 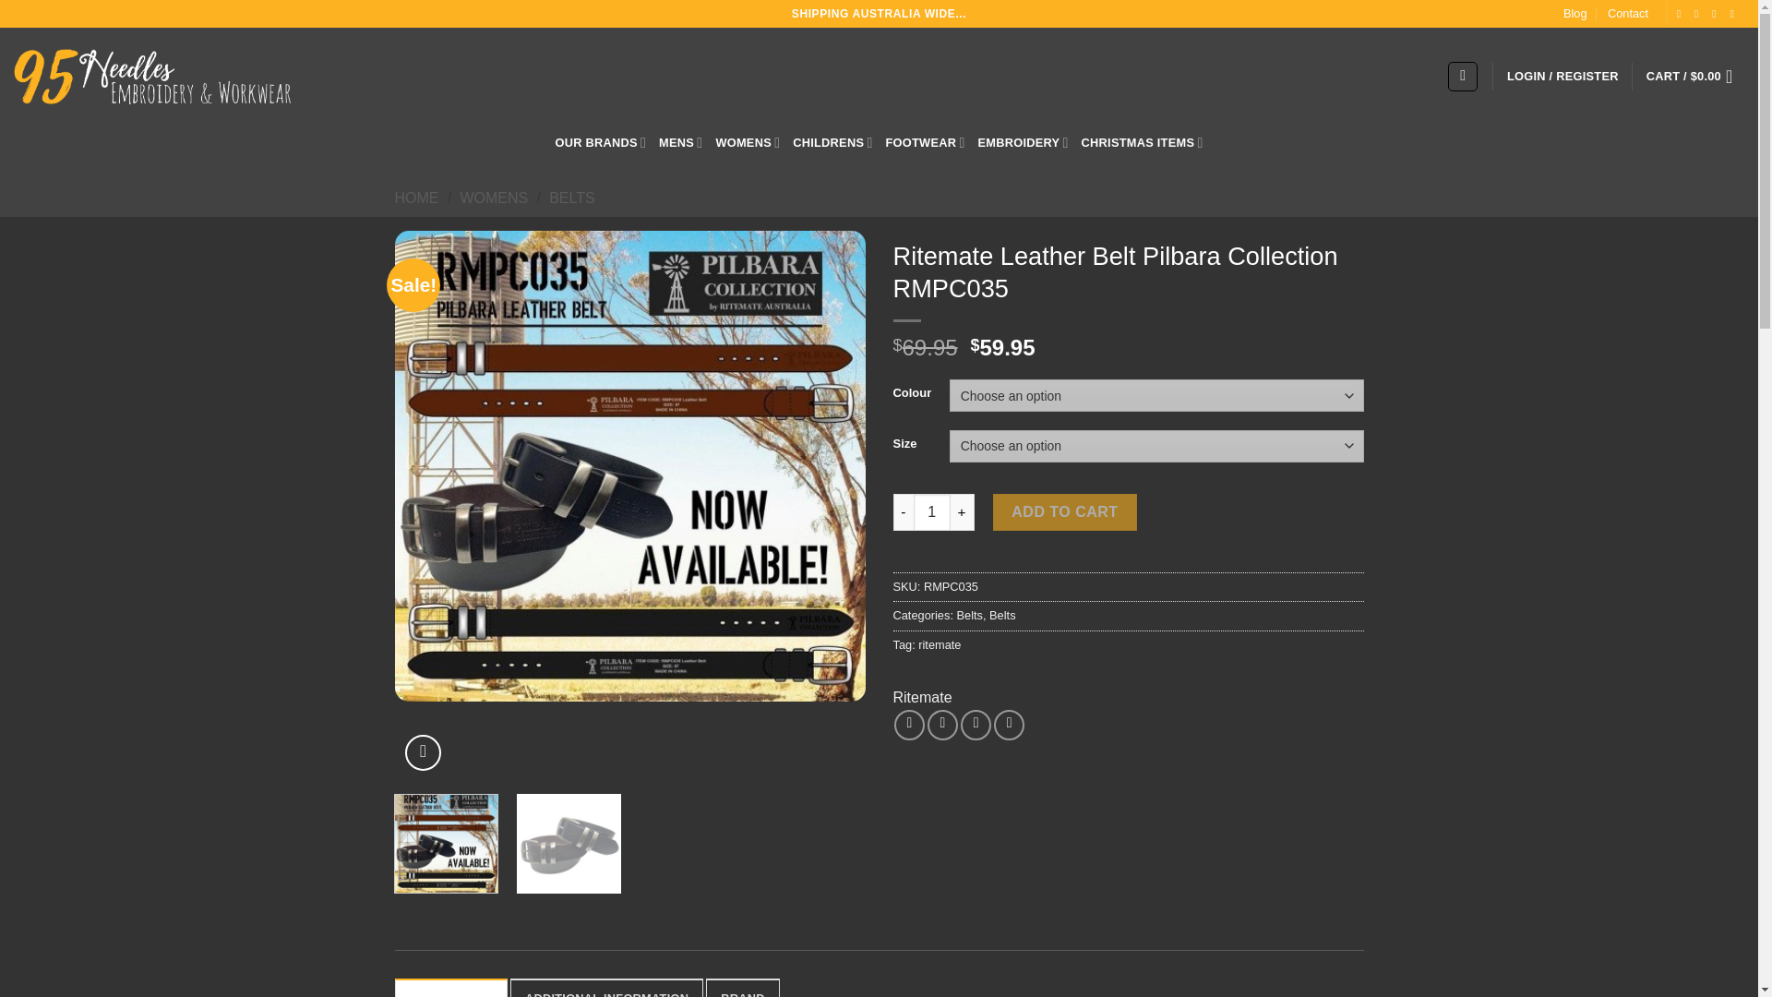 I want to click on CHILDRENS, so click(x=832, y=142).